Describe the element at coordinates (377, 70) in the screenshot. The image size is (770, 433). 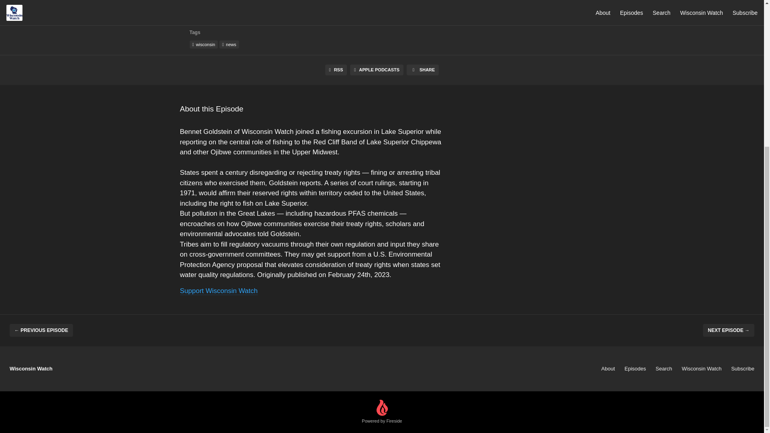
I see `APPLE PODCASTS` at that location.